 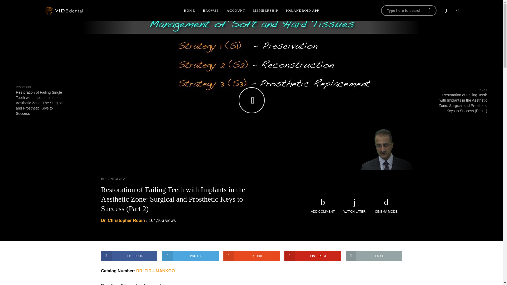 What do you see at coordinates (123, 220) in the screenshot?
I see `Dr. Christopher Robin` at bounding box center [123, 220].